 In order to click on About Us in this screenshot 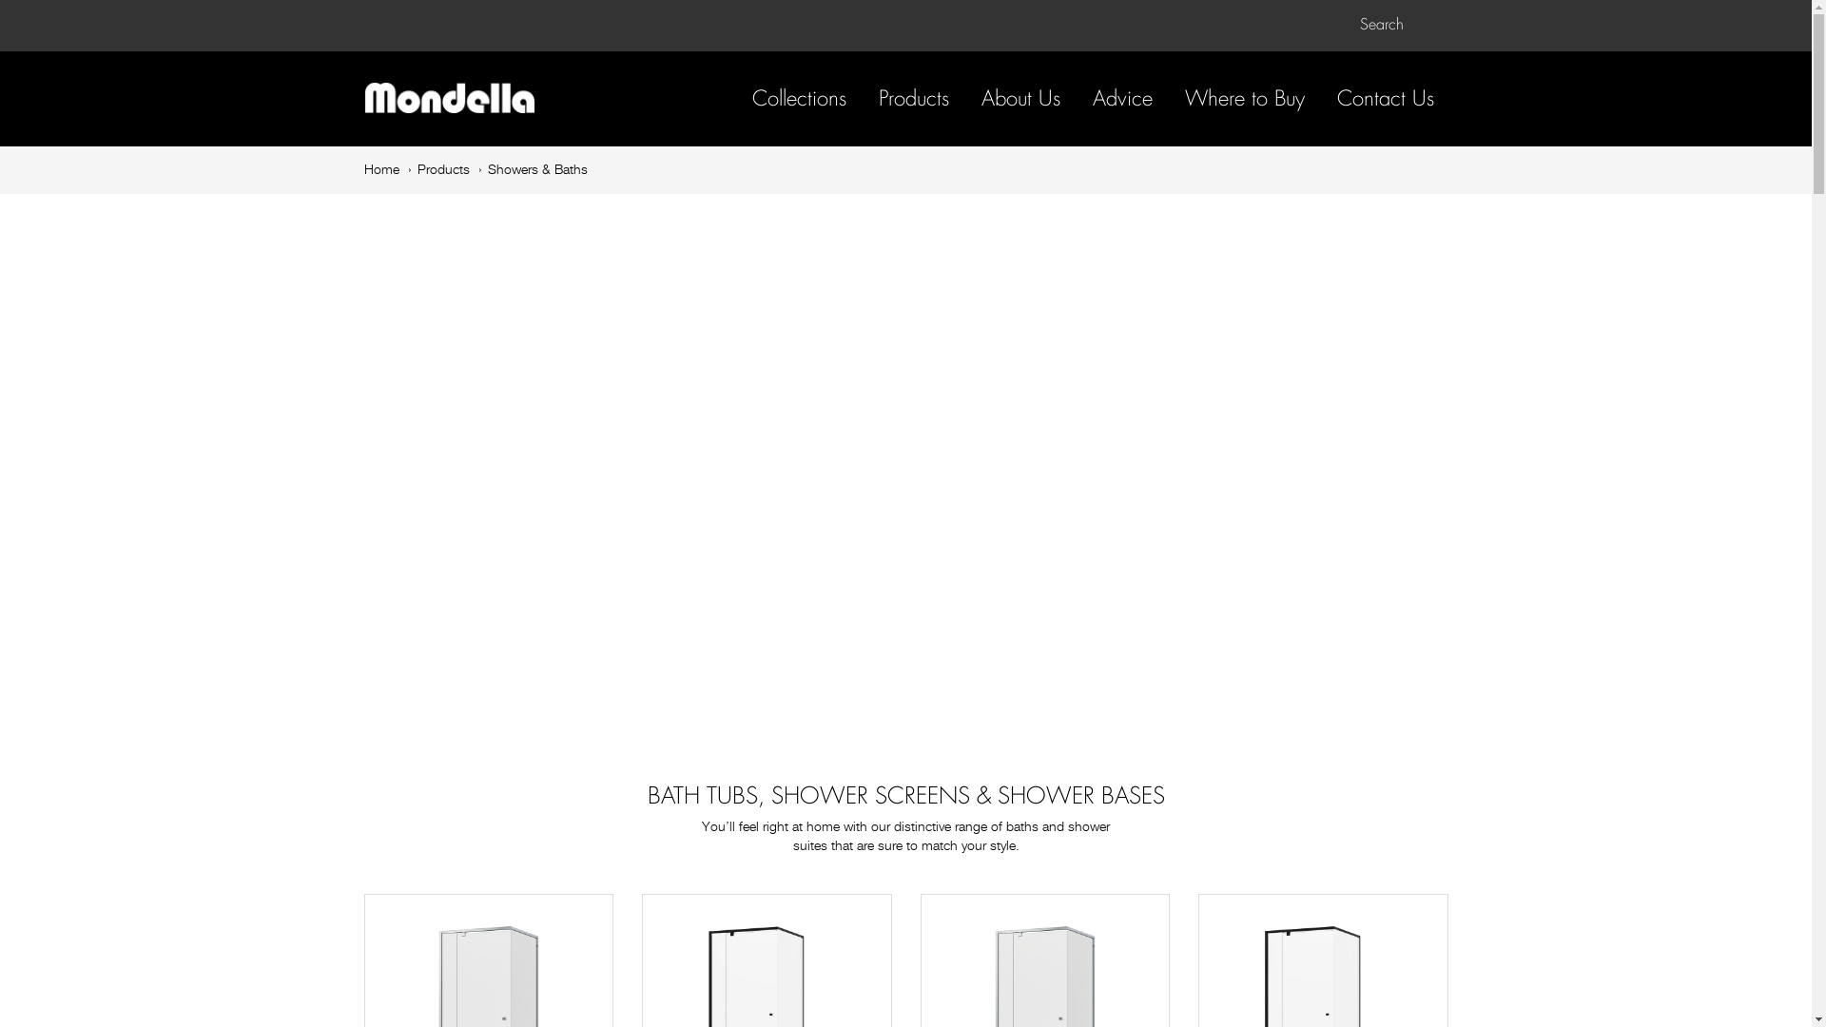, I will do `click(1021, 99)`.